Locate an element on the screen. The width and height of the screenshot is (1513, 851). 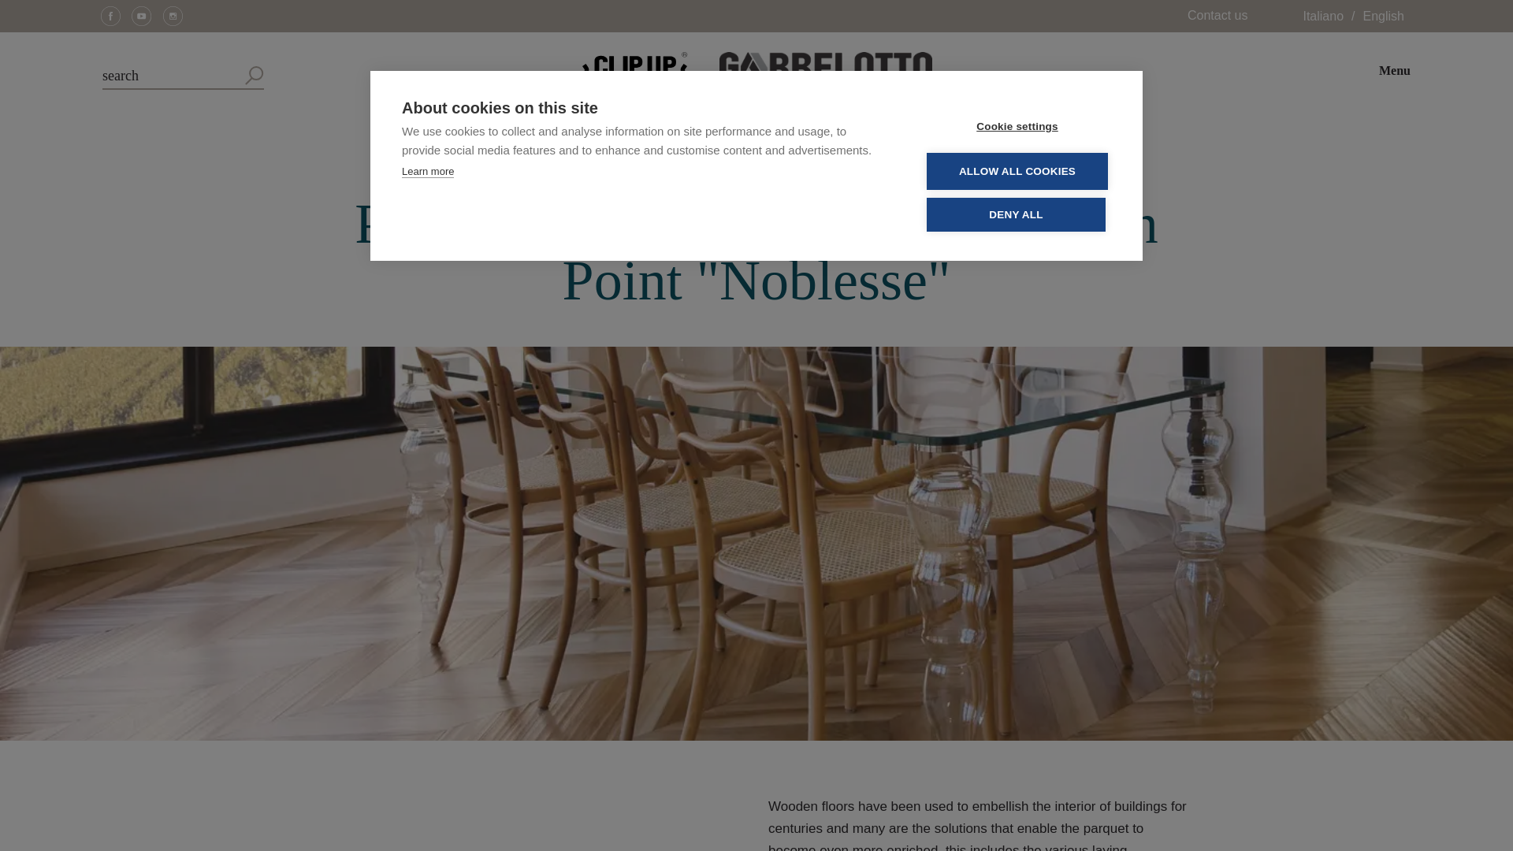
youtube is located at coordinates (150, 16).